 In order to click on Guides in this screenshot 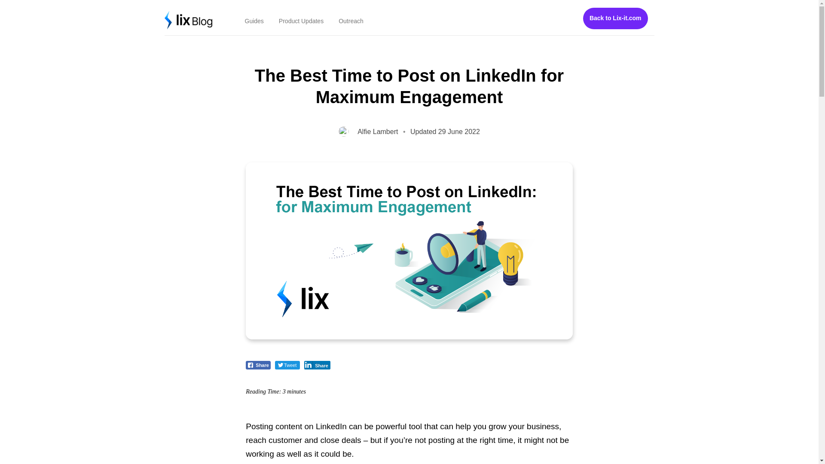, I will do `click(251, 21)`.